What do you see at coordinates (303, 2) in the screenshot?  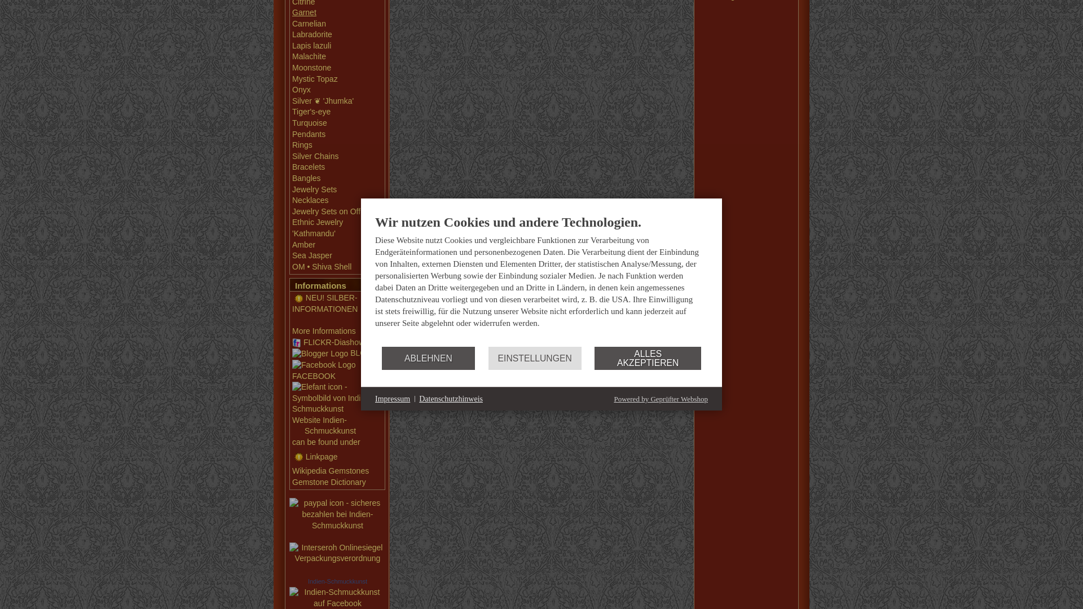 I see `Citrine` at bounding box center [303, 2].